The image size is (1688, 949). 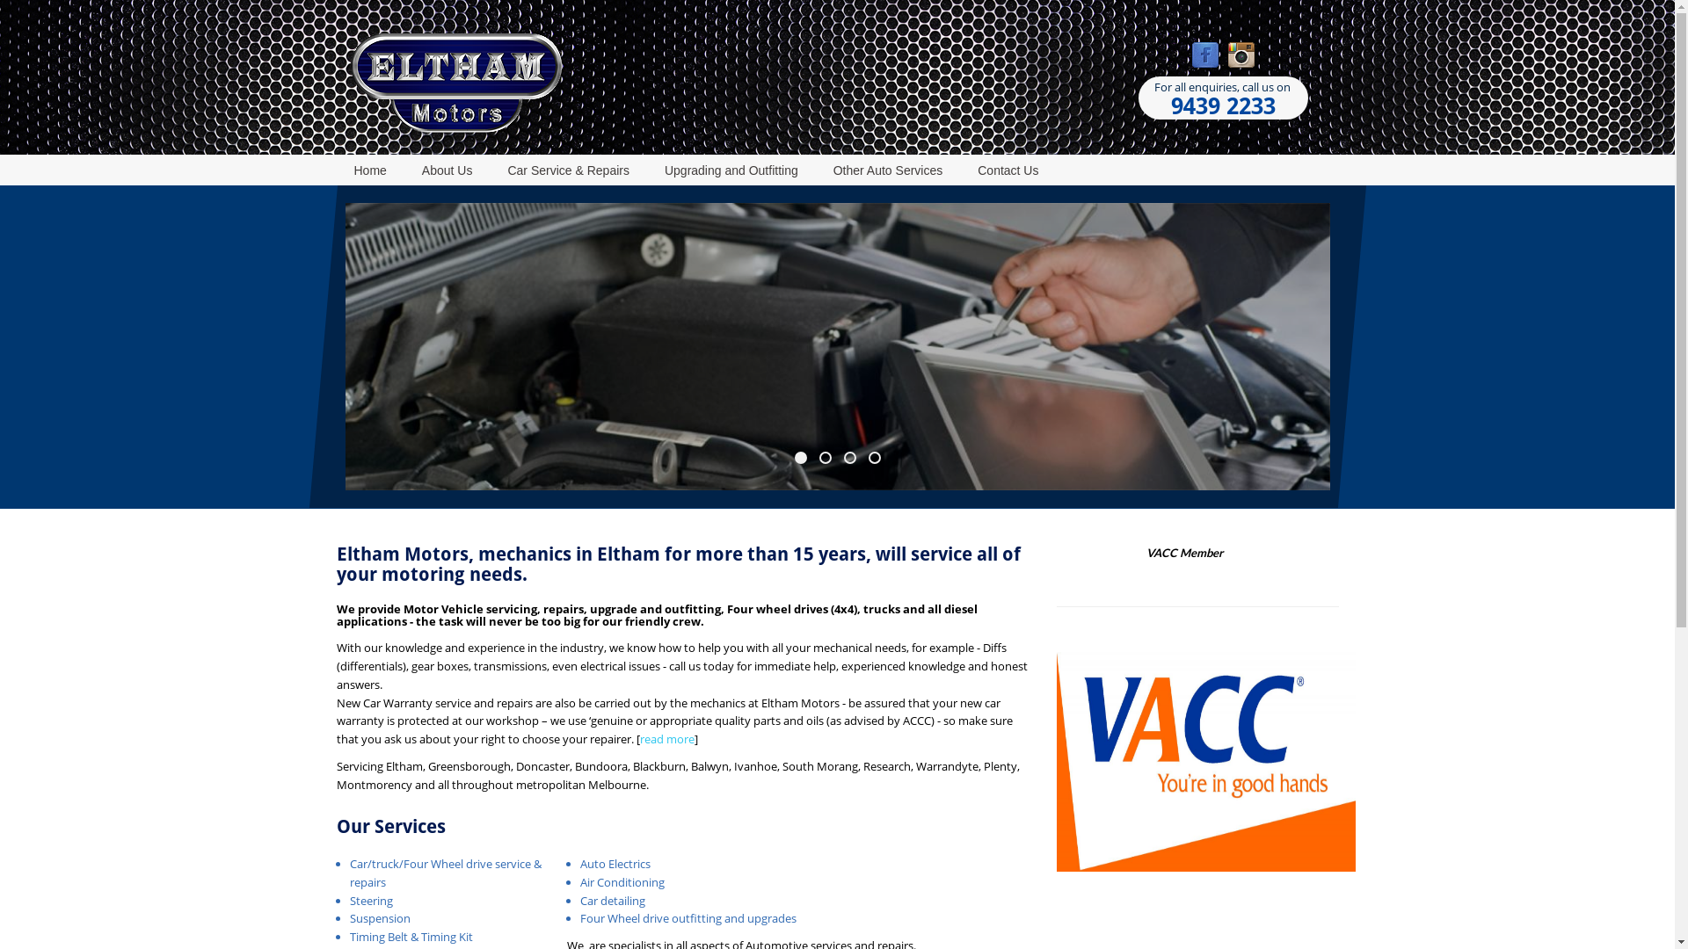 What do you see at coordinates (447, 172) in the screenshot?
I see `About Us` at bounding box center [447, 172].